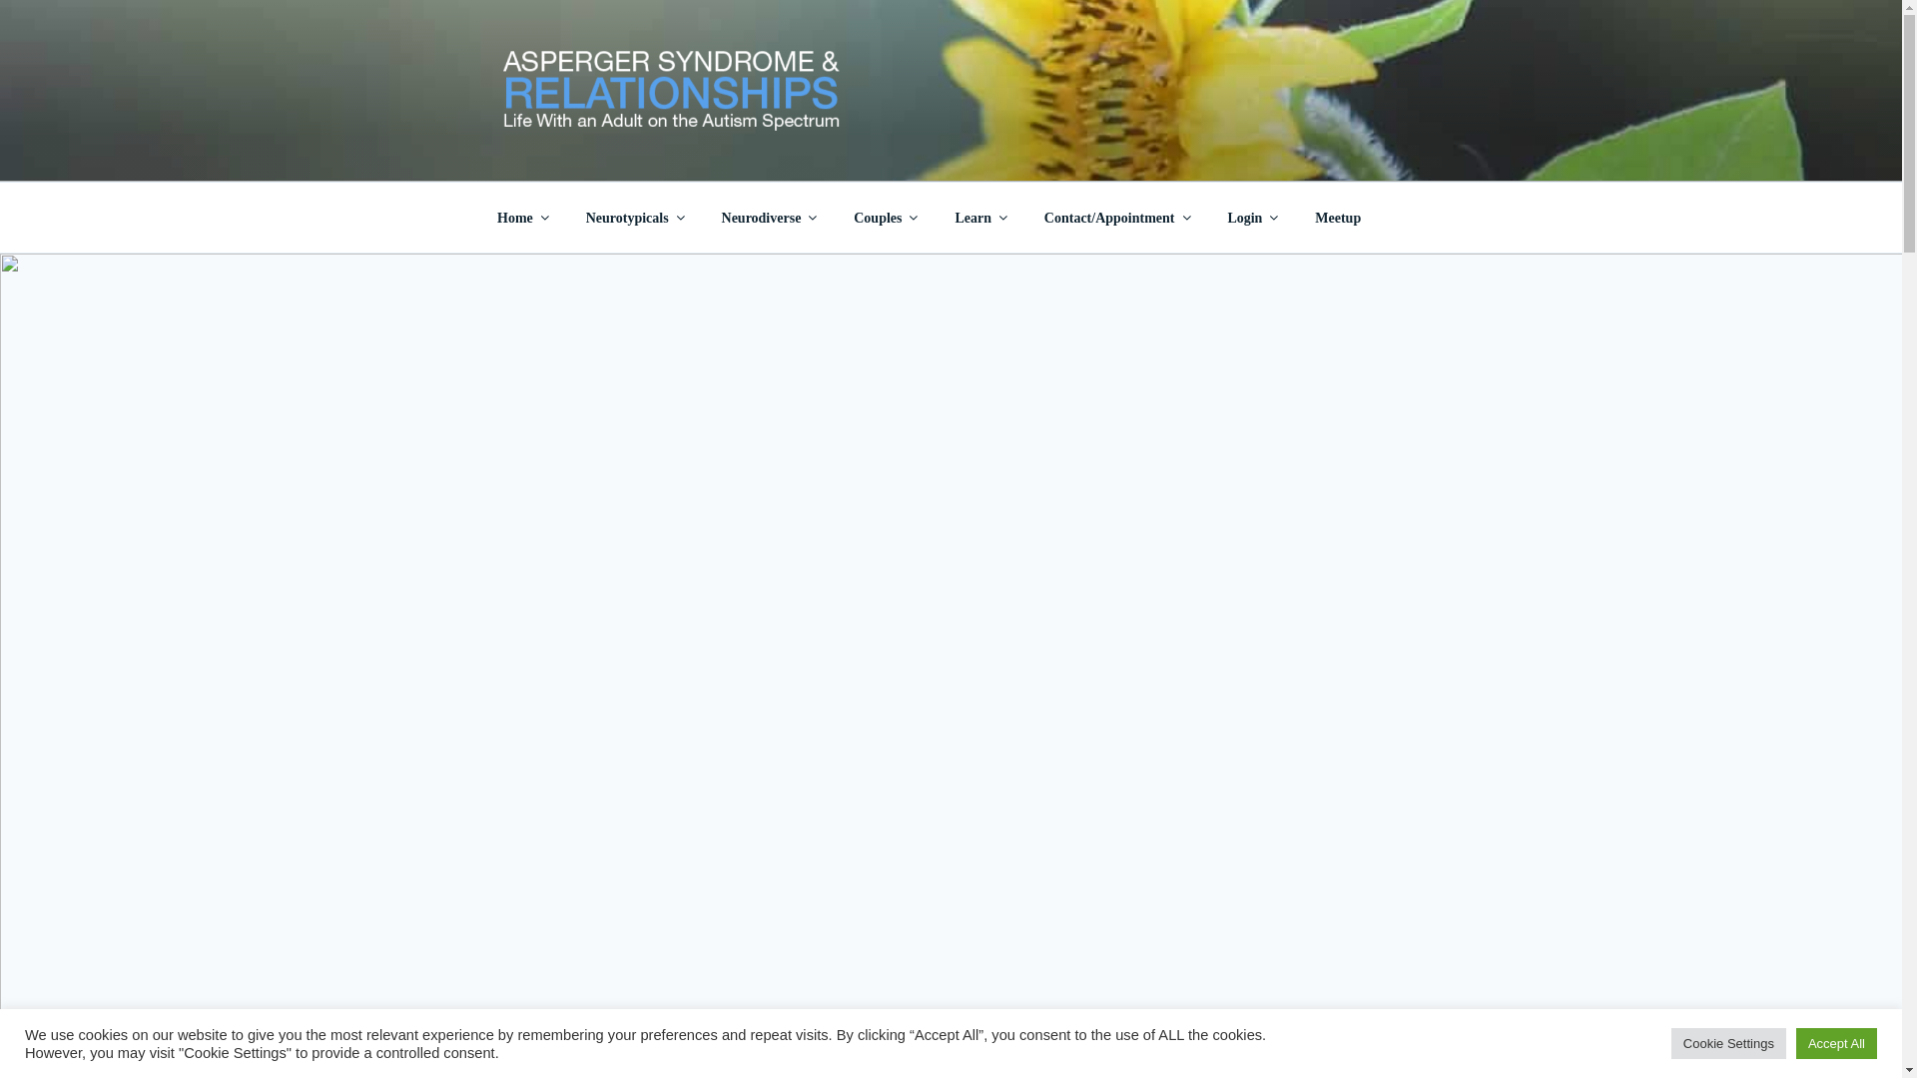 This screenshot has width=1917, height=1078. I want to click on Learn, so click(980, 218).